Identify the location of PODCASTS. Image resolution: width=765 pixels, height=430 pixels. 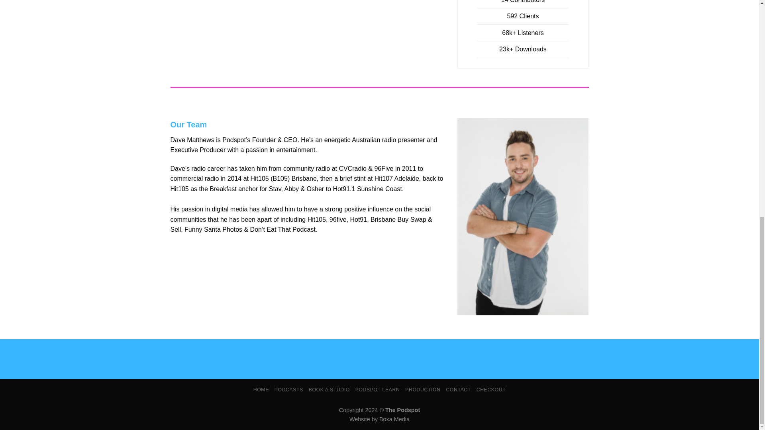
(288, 390).